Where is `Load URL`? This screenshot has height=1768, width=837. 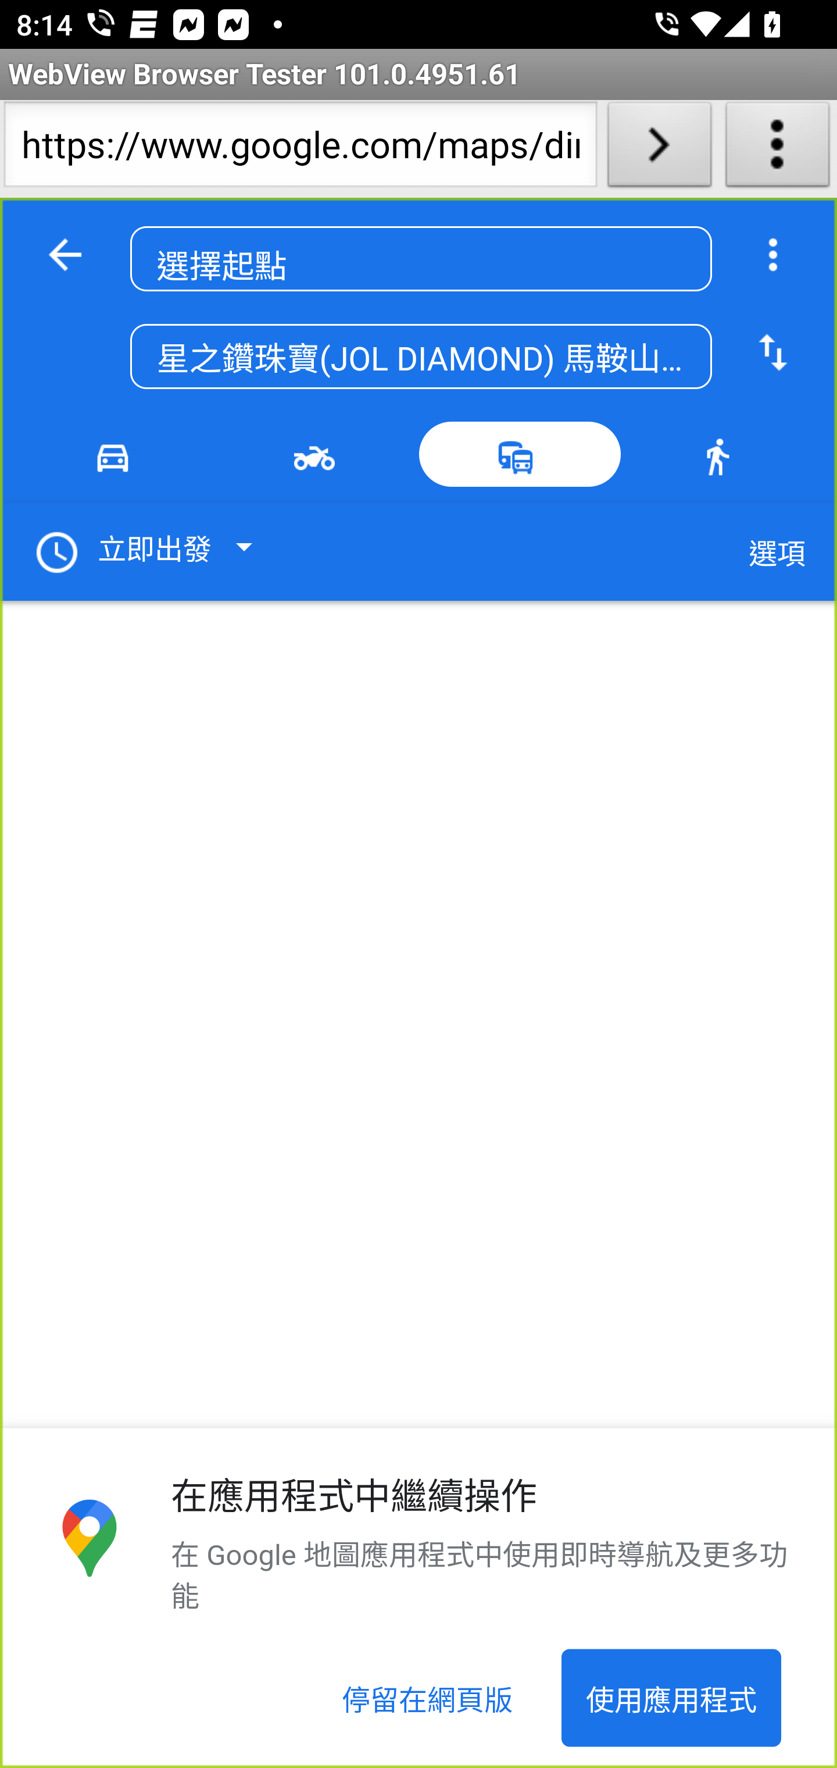
Load URL is located at coordinates (659, 149).